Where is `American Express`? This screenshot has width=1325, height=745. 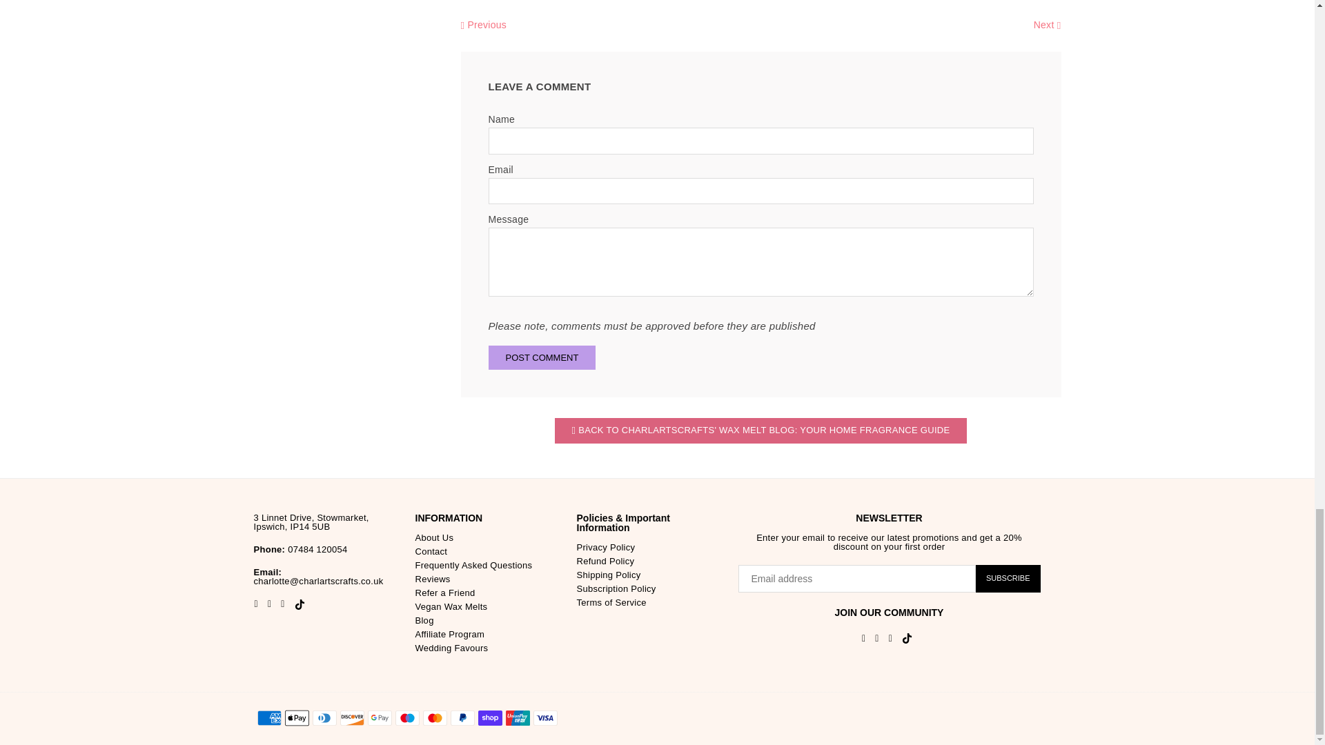
American Express is located at coordinates (269, 718).